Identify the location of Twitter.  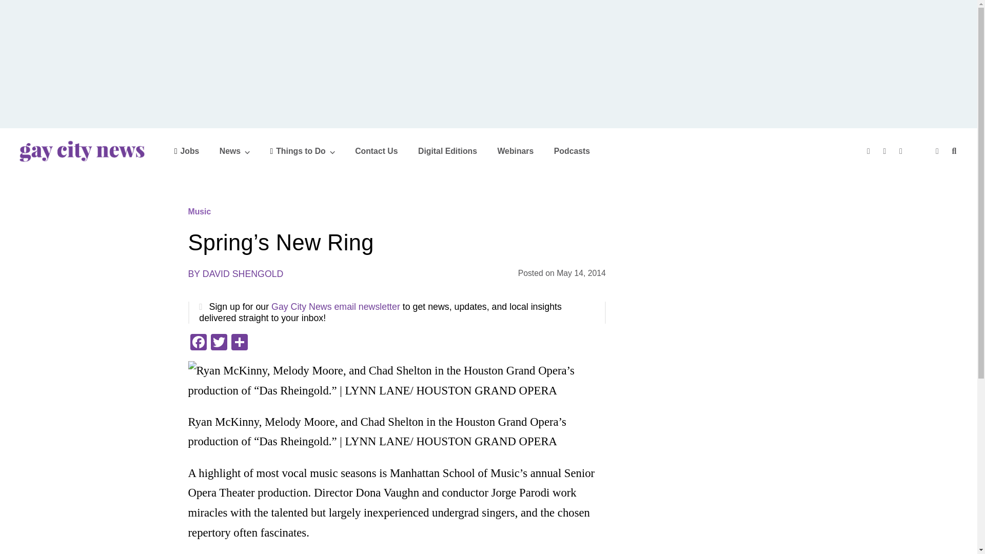
(218, 343).